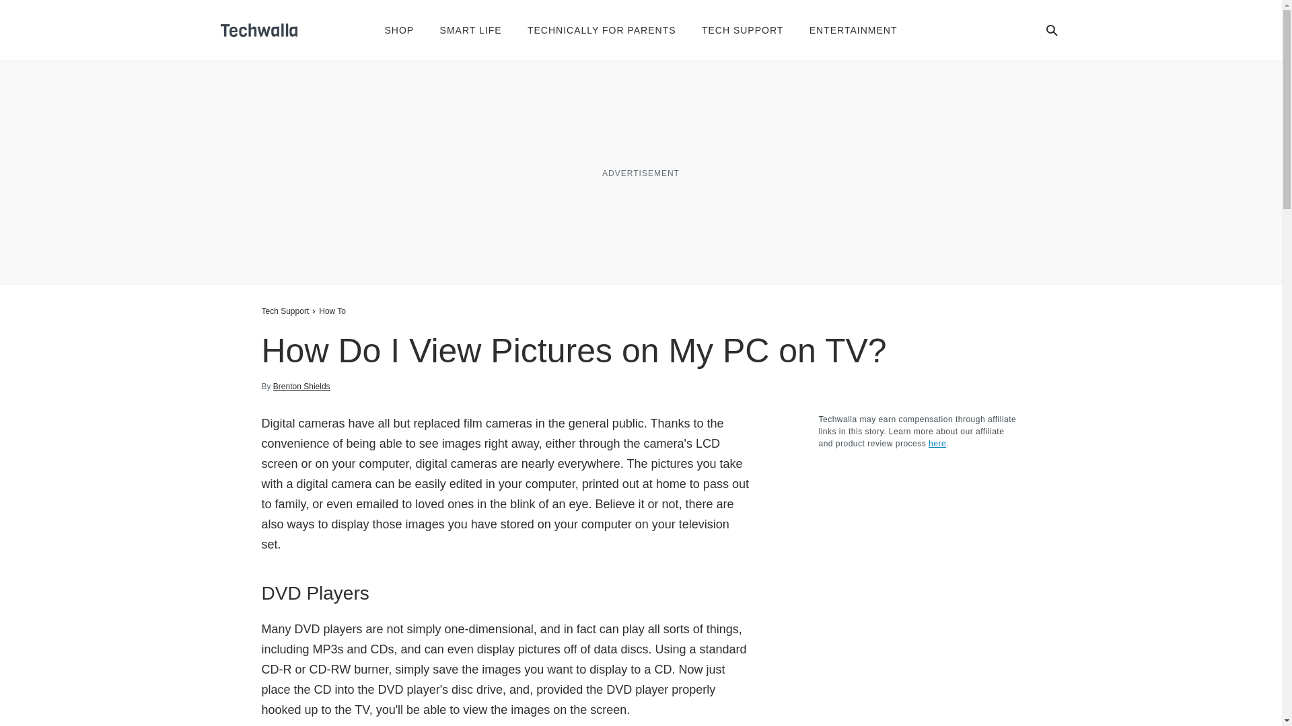  Describe the element at coordinates (332, 311) in the screenshot. I see `How To` at that location.